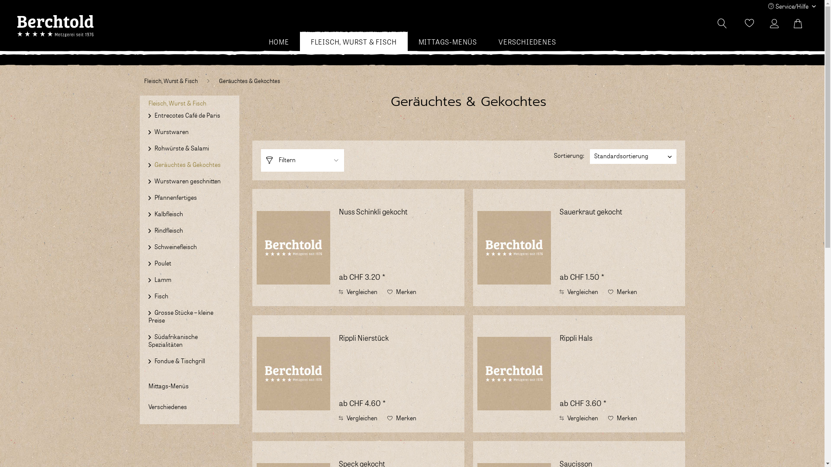 The height and width of the screenshot is (467, 831). I want to click on Poulet, so click(163, 264).